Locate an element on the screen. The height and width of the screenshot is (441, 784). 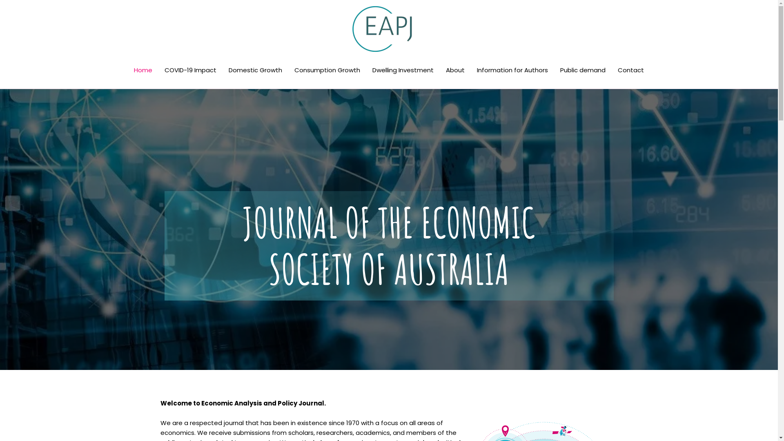
Domestic Growth is located at coordinates (256, 70).